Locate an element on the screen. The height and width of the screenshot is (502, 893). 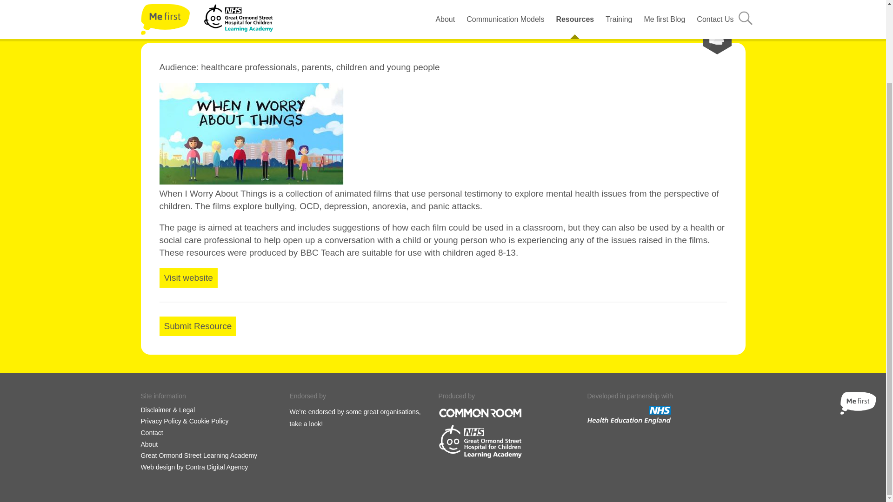
Visit website is located at coordinates (188, 277).